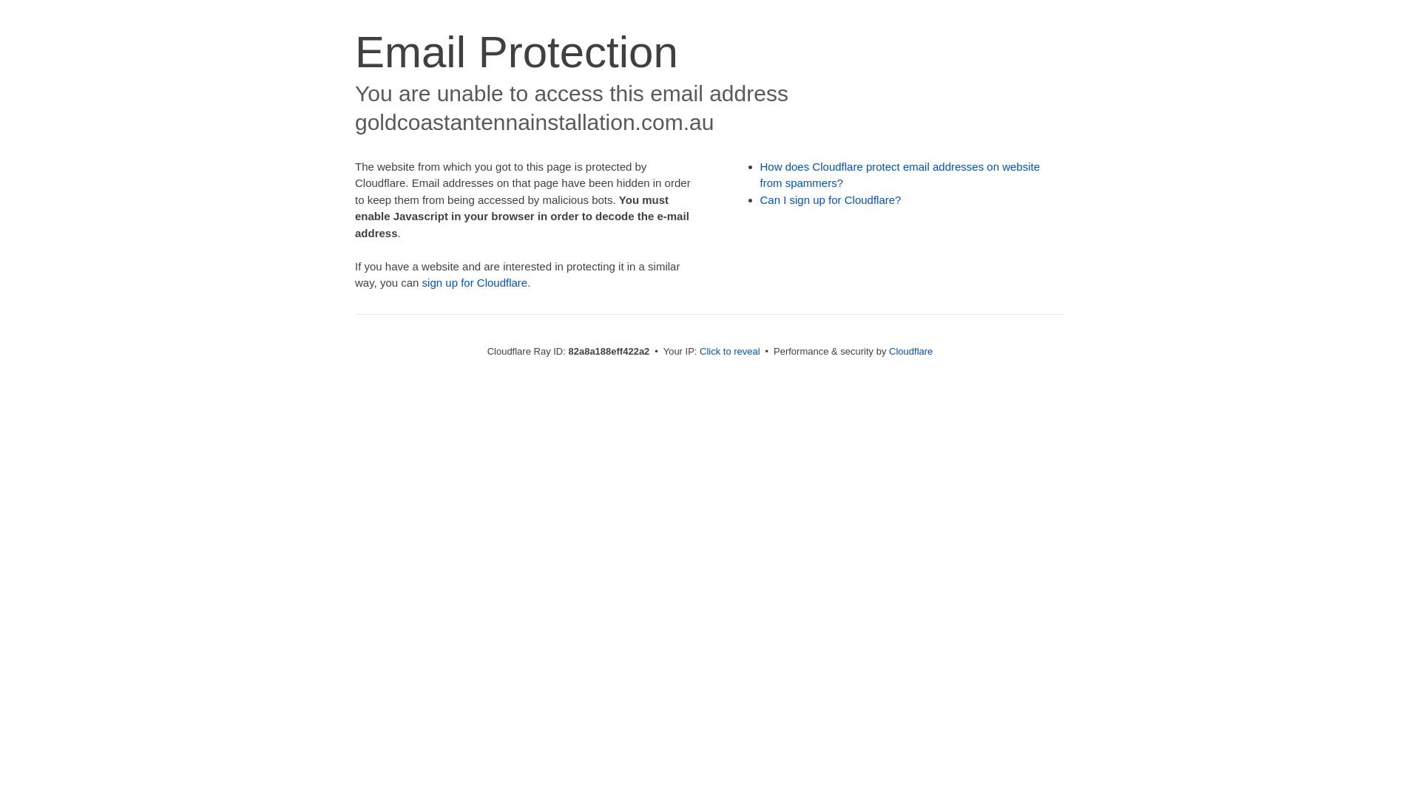 The width and height of the screenshot is (1420, 798). I want to click on Click to reveal, so click(730, 352).